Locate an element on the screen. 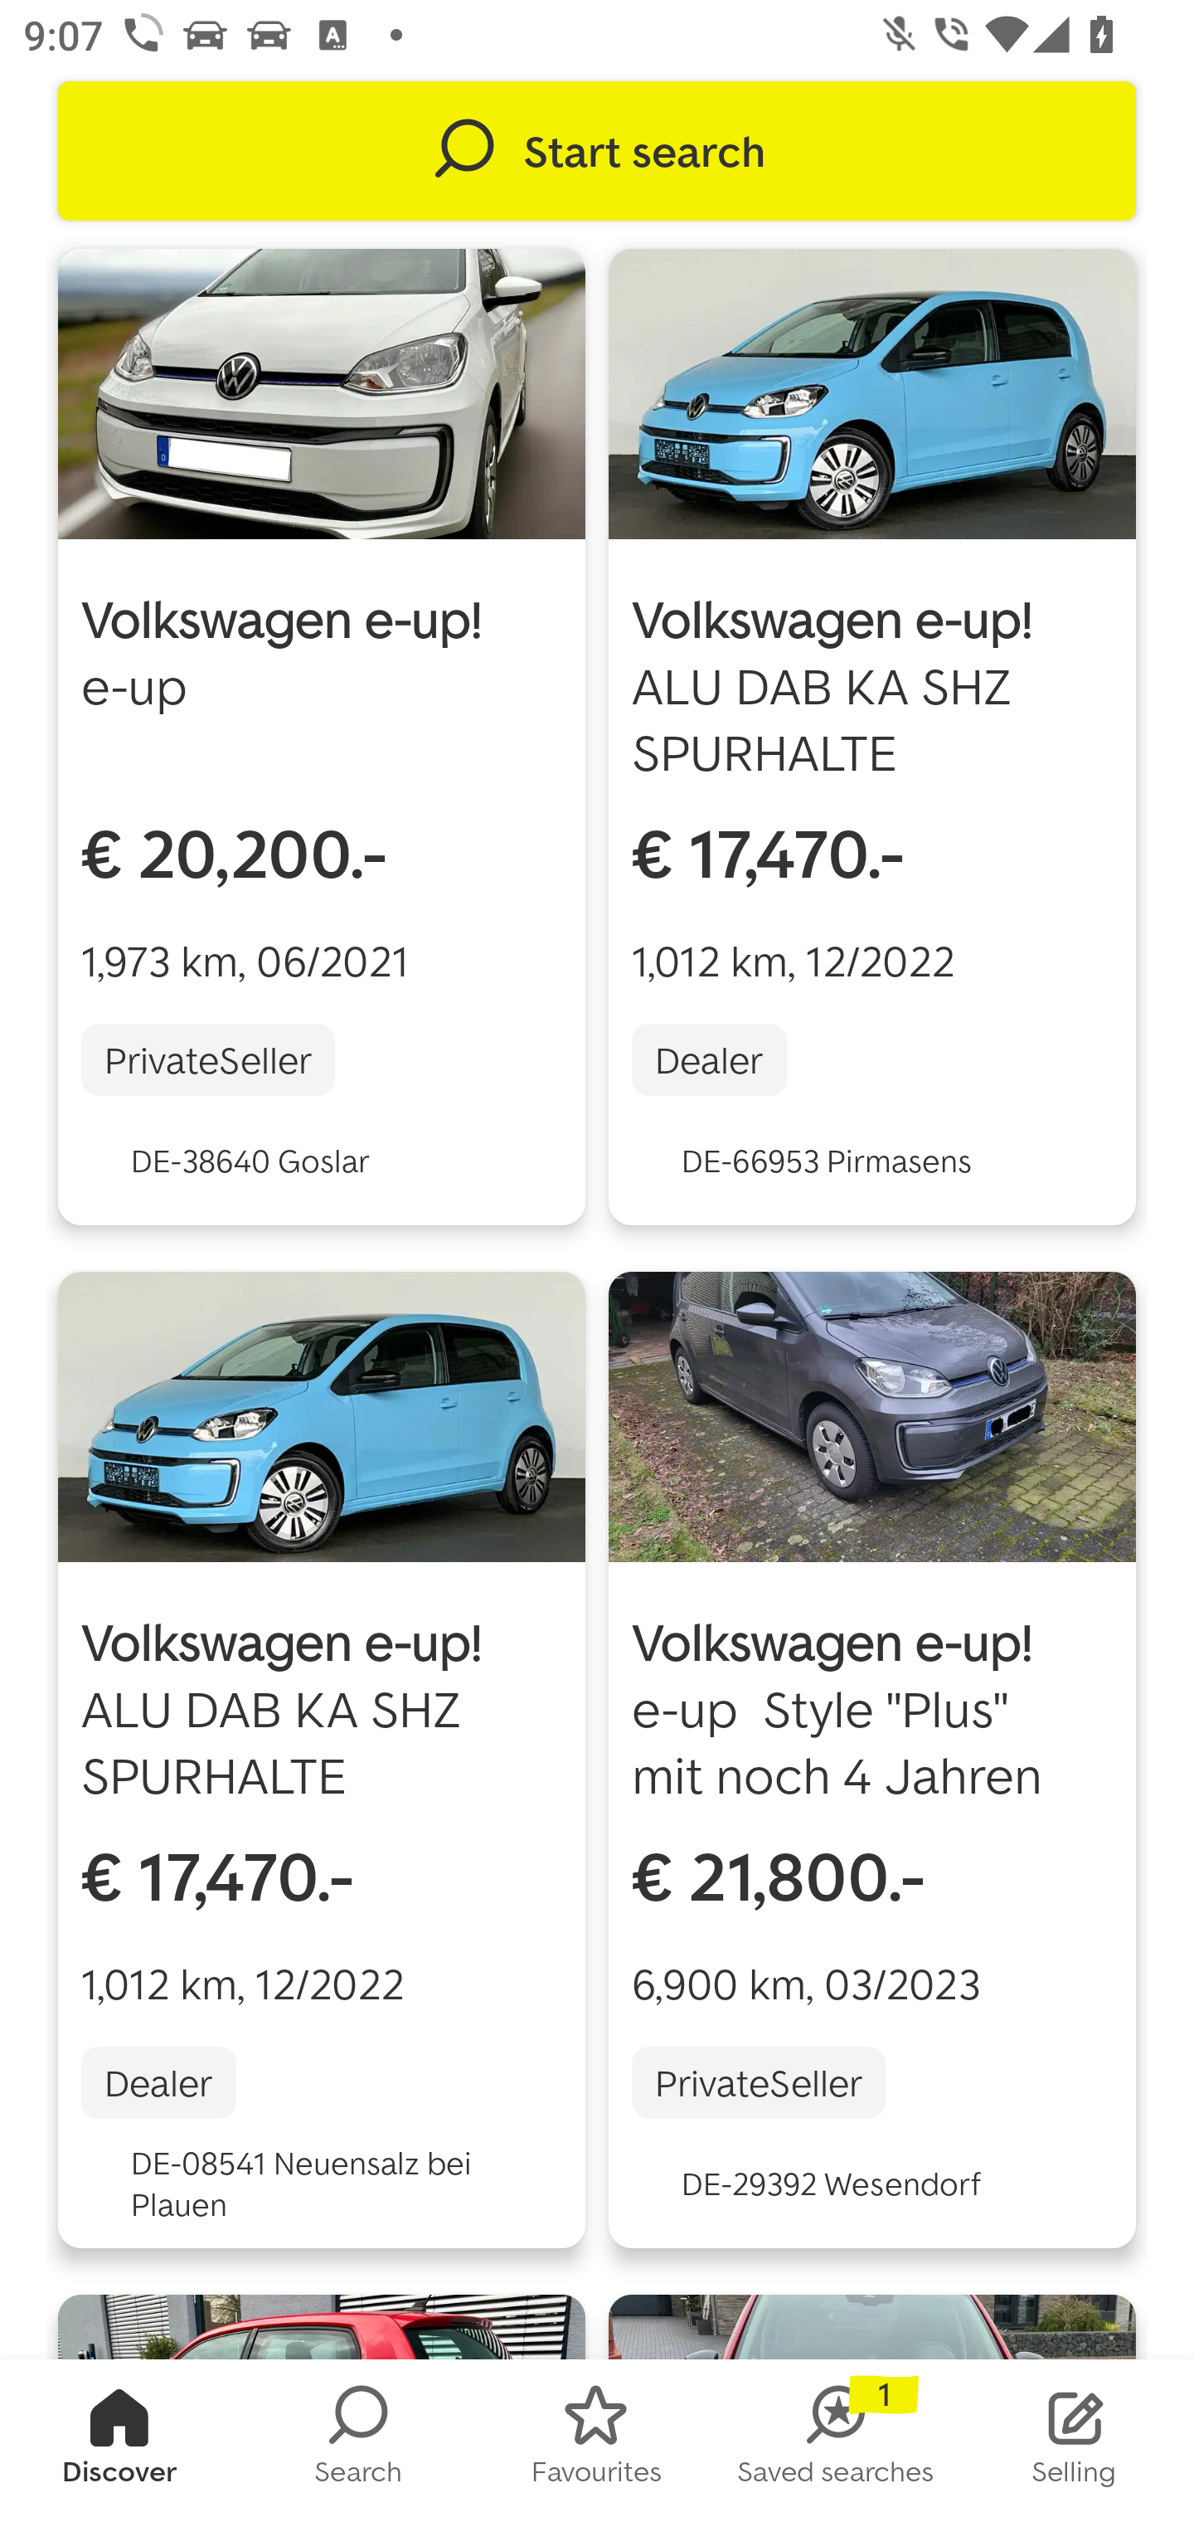 The width and height of the screenshot is (1194, 2522). HOMESCREEN Discover is located at coordinates (119, 2441).